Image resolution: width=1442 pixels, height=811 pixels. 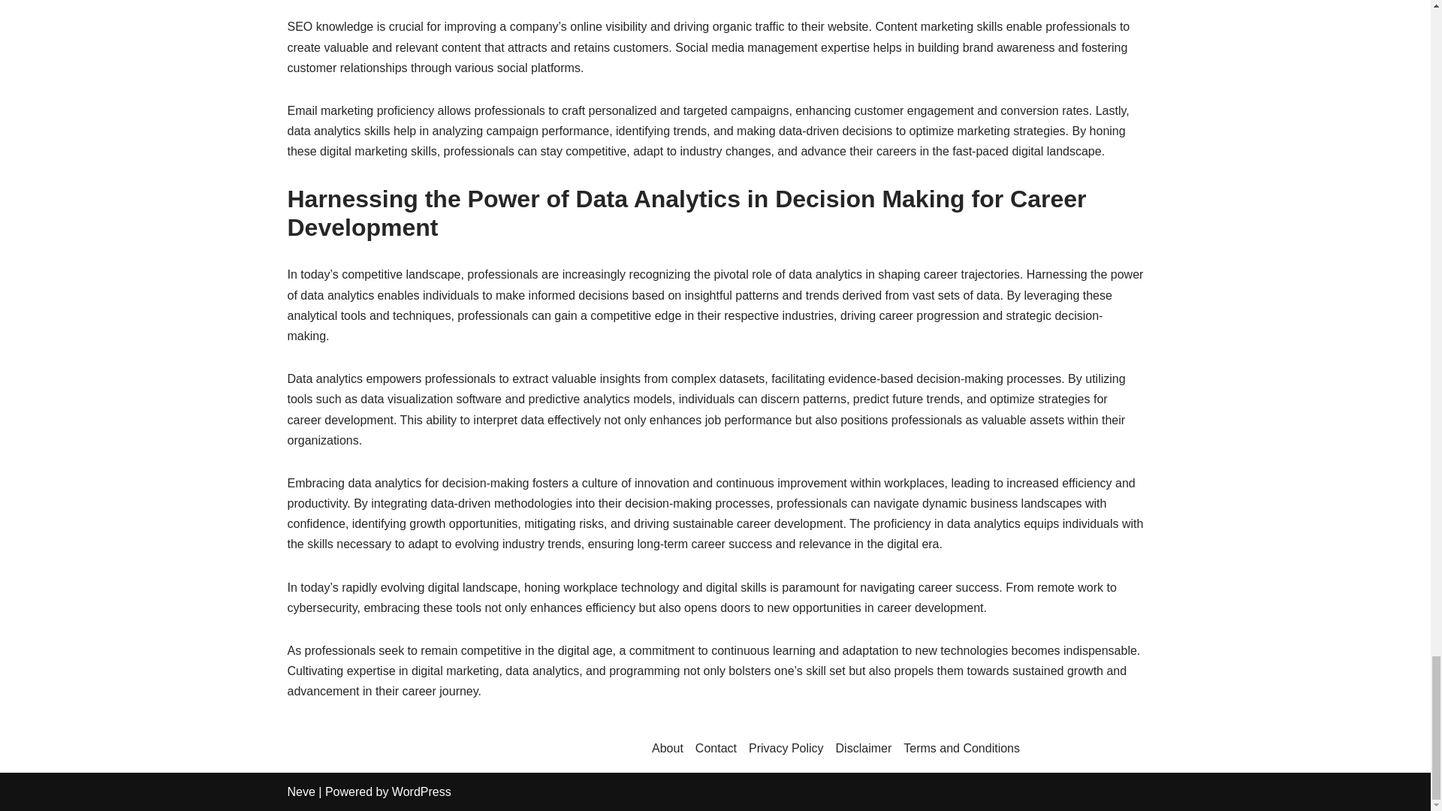 What do you see at coordinates (667, 749) in the screenshot?
I see `About` at bounding box center [667, 749].